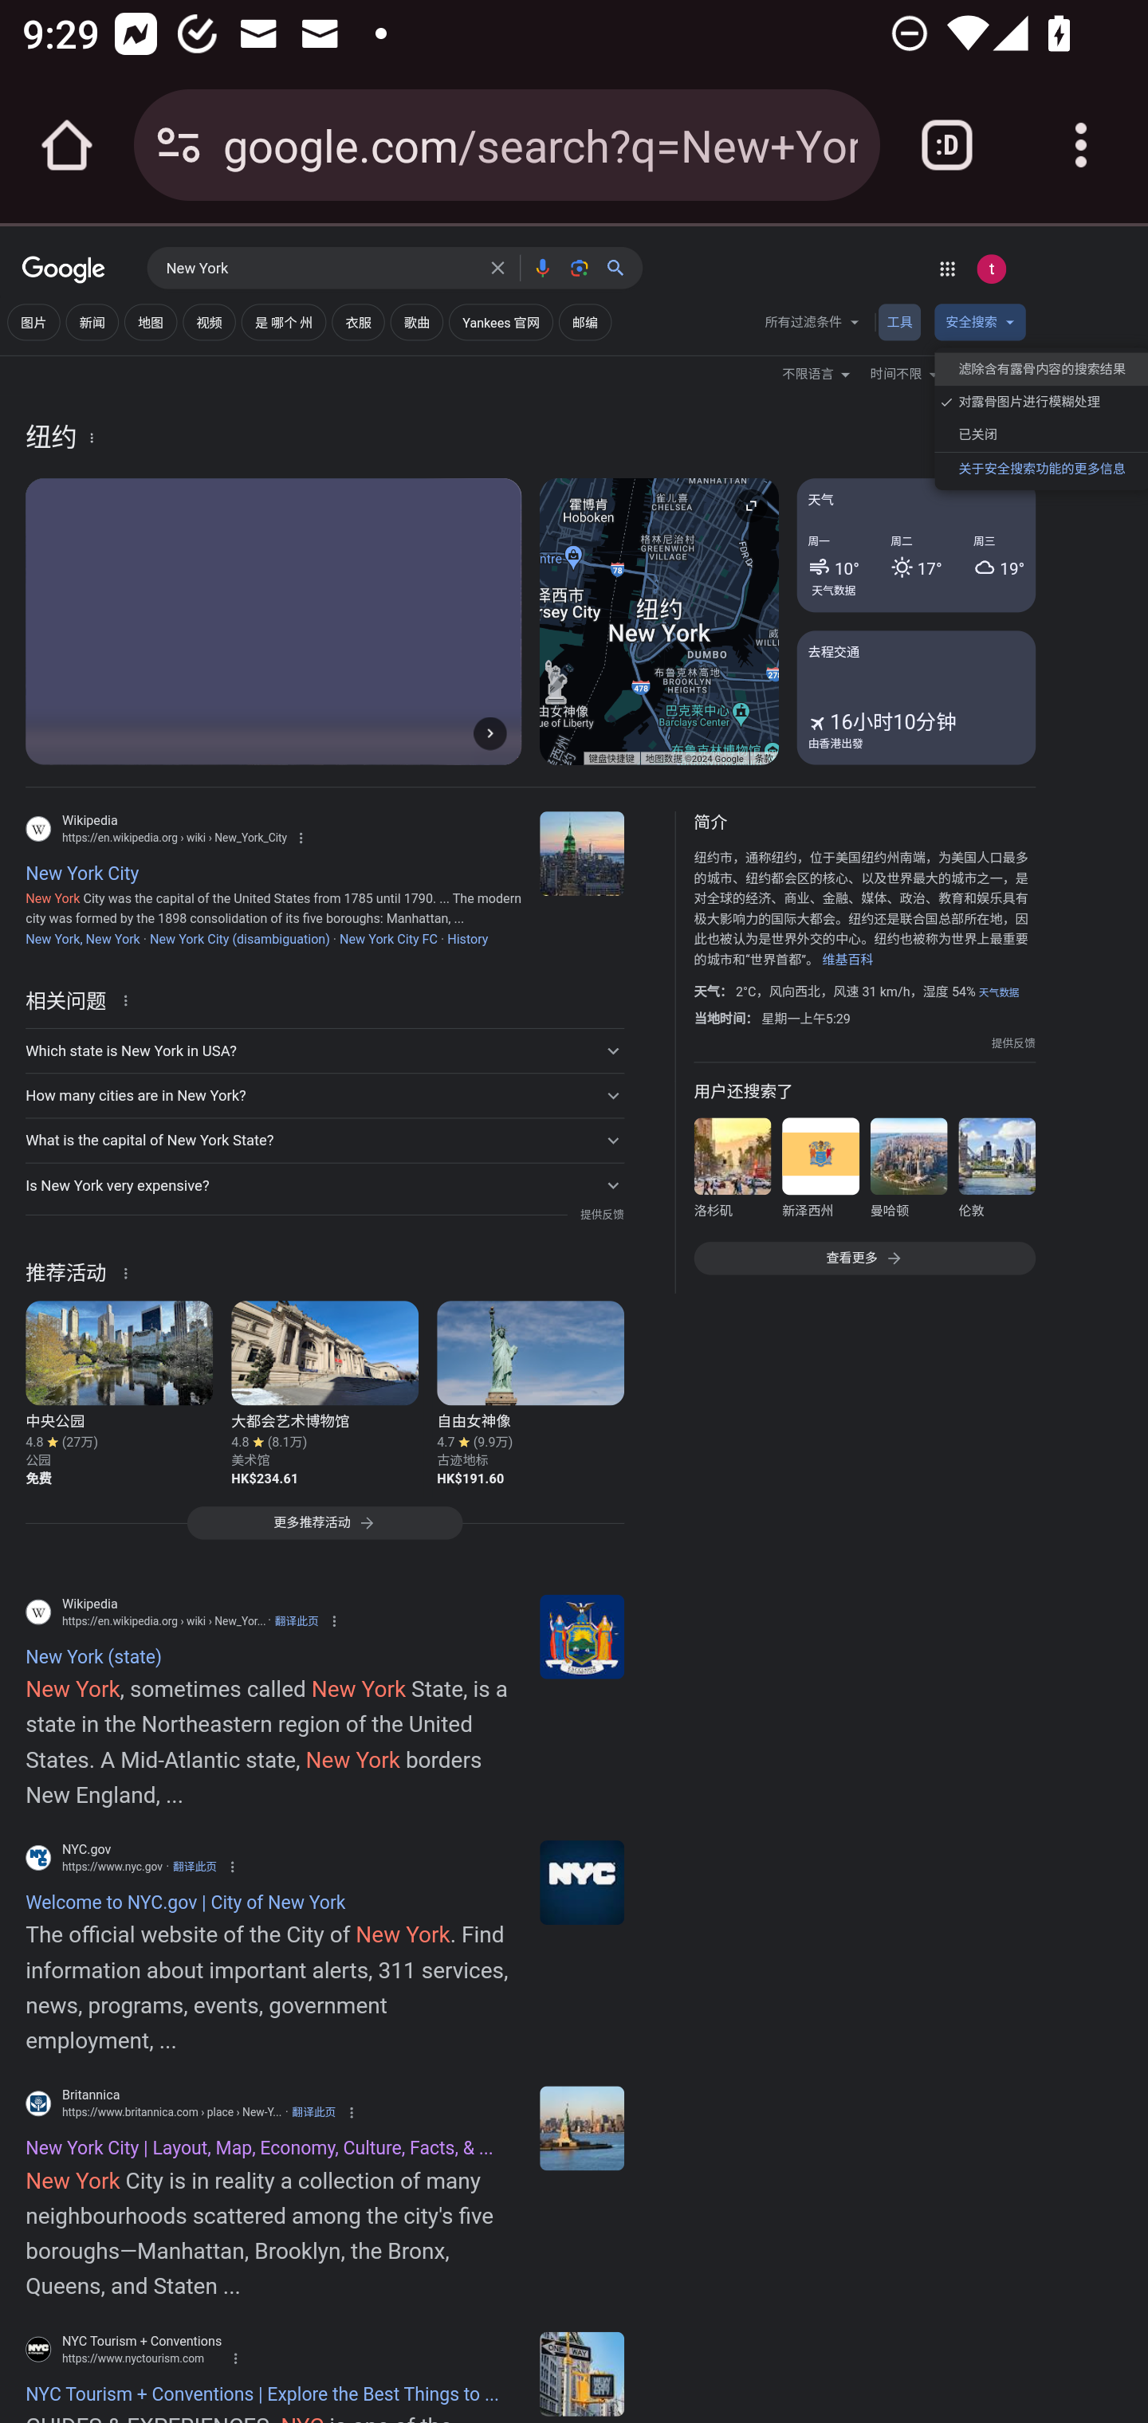  What do you see at coordinates (582, 854) in the screenshot?
I see `New_York_City` at bounding box center [582, 854].